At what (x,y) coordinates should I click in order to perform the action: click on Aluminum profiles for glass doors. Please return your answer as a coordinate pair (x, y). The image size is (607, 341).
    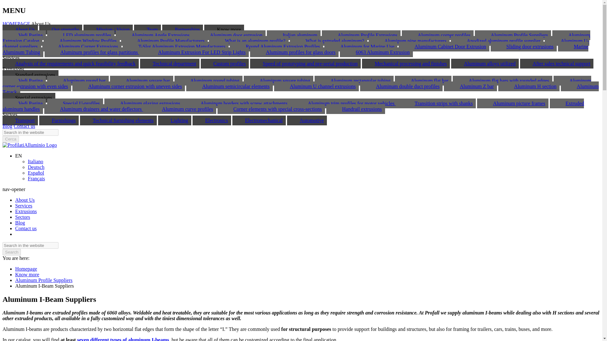
    Looking at the image, I should click on (294, 52).